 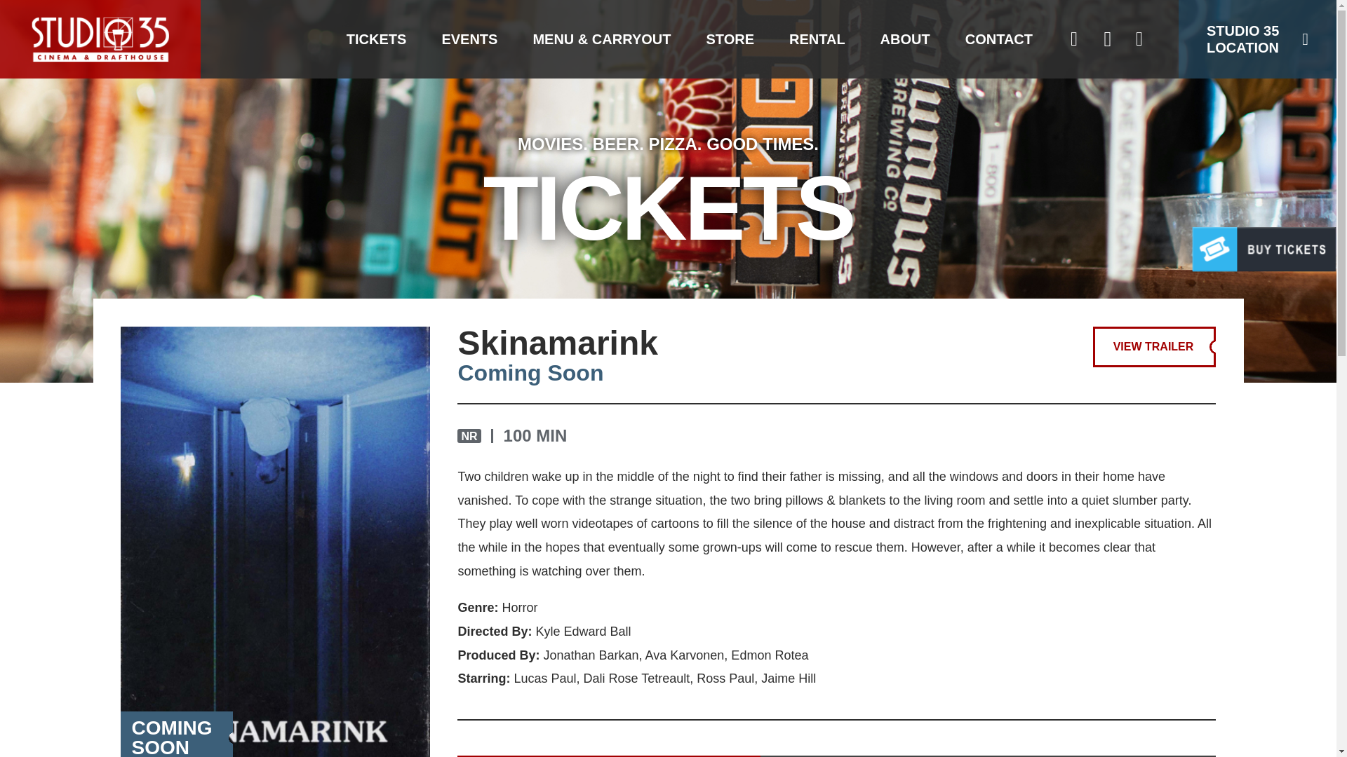 I want to click on Instagram, so click(x=1073, y=39).